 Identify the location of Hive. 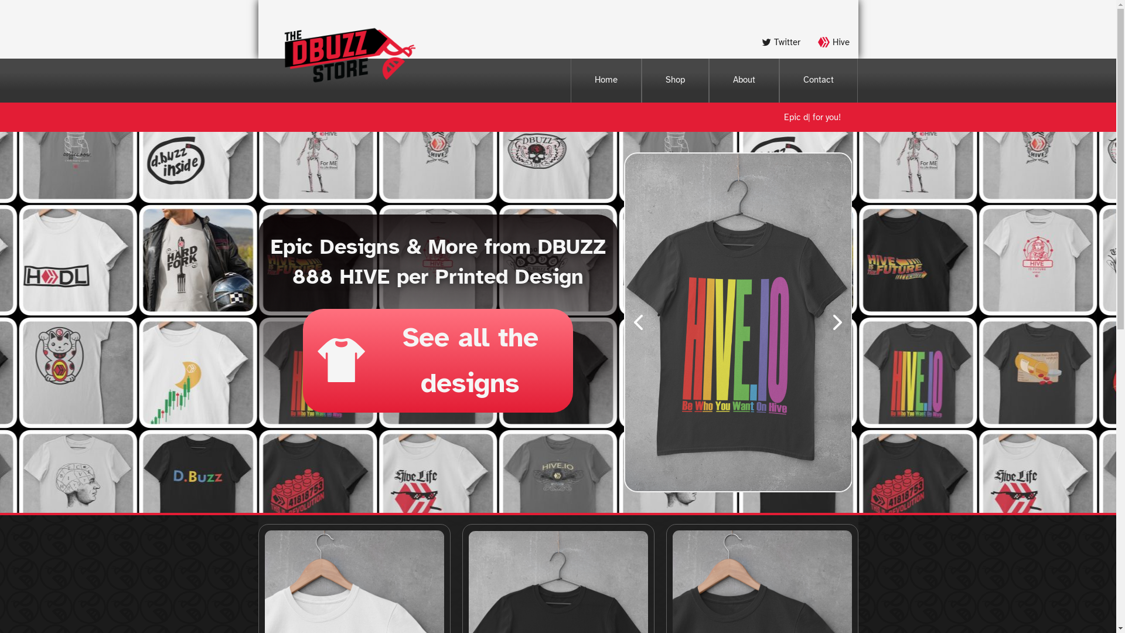
(833, 42).